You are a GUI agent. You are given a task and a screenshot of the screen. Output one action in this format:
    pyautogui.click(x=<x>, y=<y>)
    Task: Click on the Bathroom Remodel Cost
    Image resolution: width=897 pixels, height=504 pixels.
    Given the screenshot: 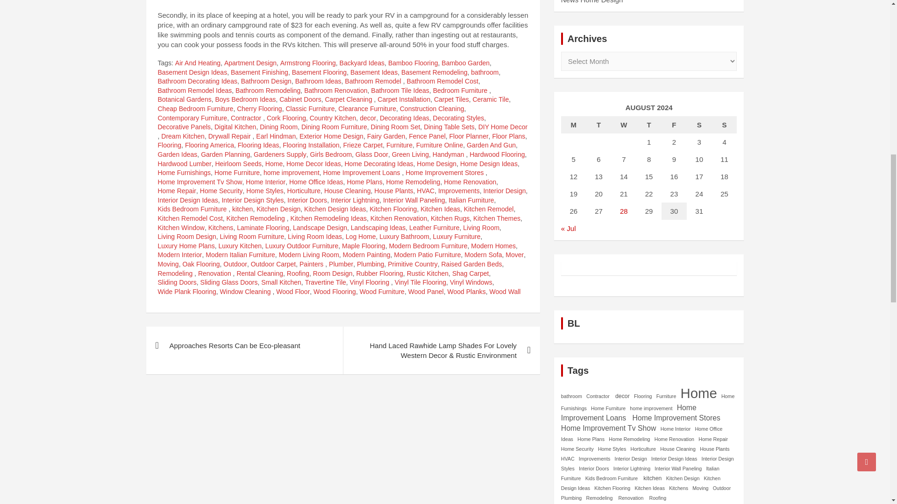 What is the action you would take?
    pyautogui.click(x=442, y=81)
    